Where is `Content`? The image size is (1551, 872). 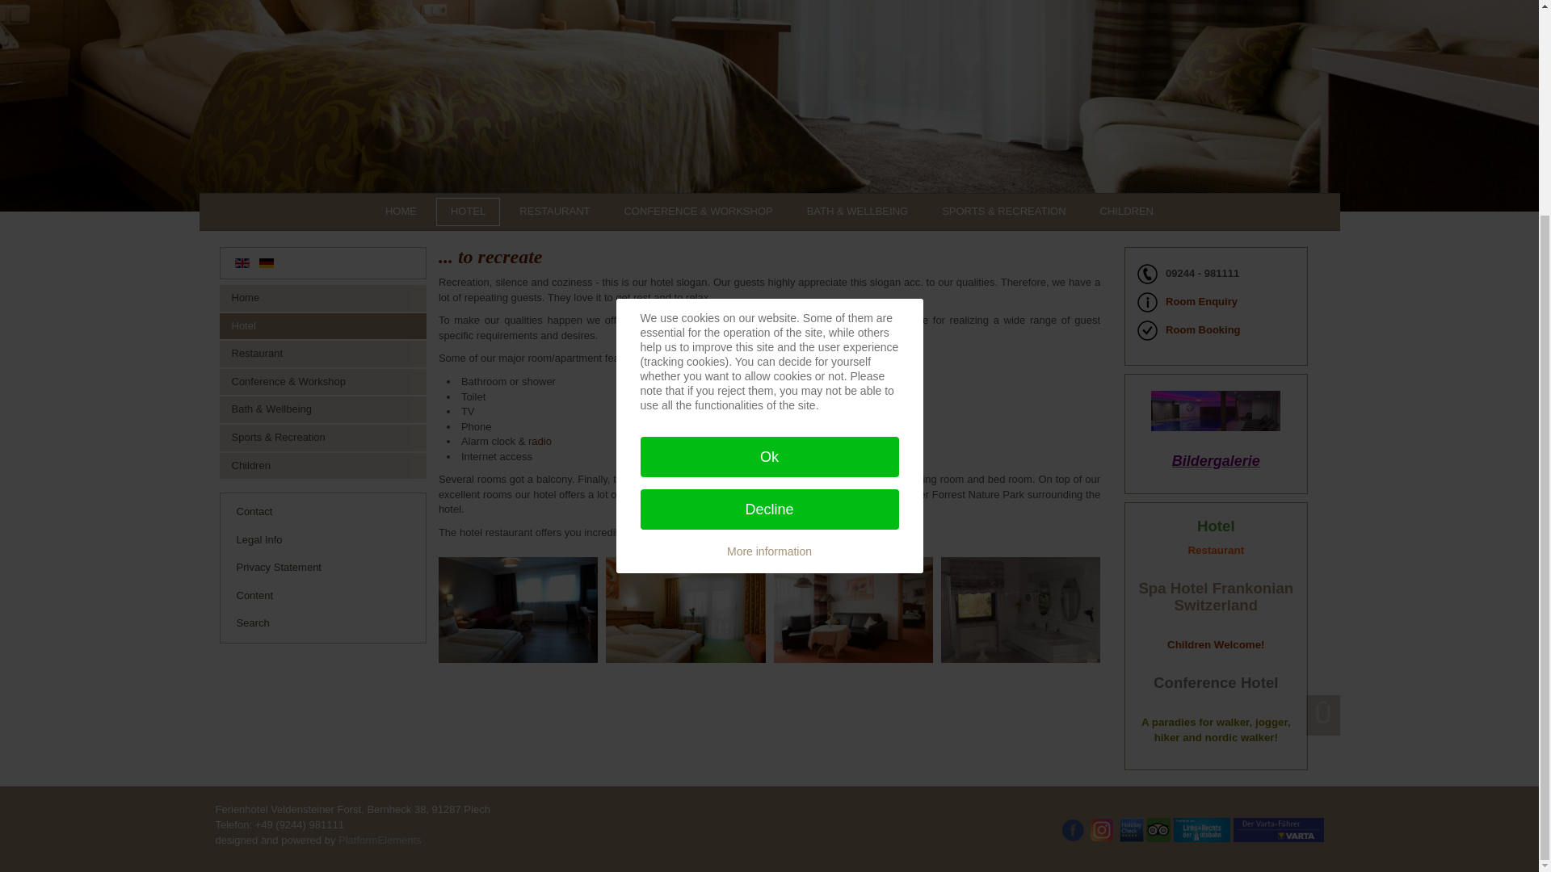 Content is located at coordinates (323, 596).